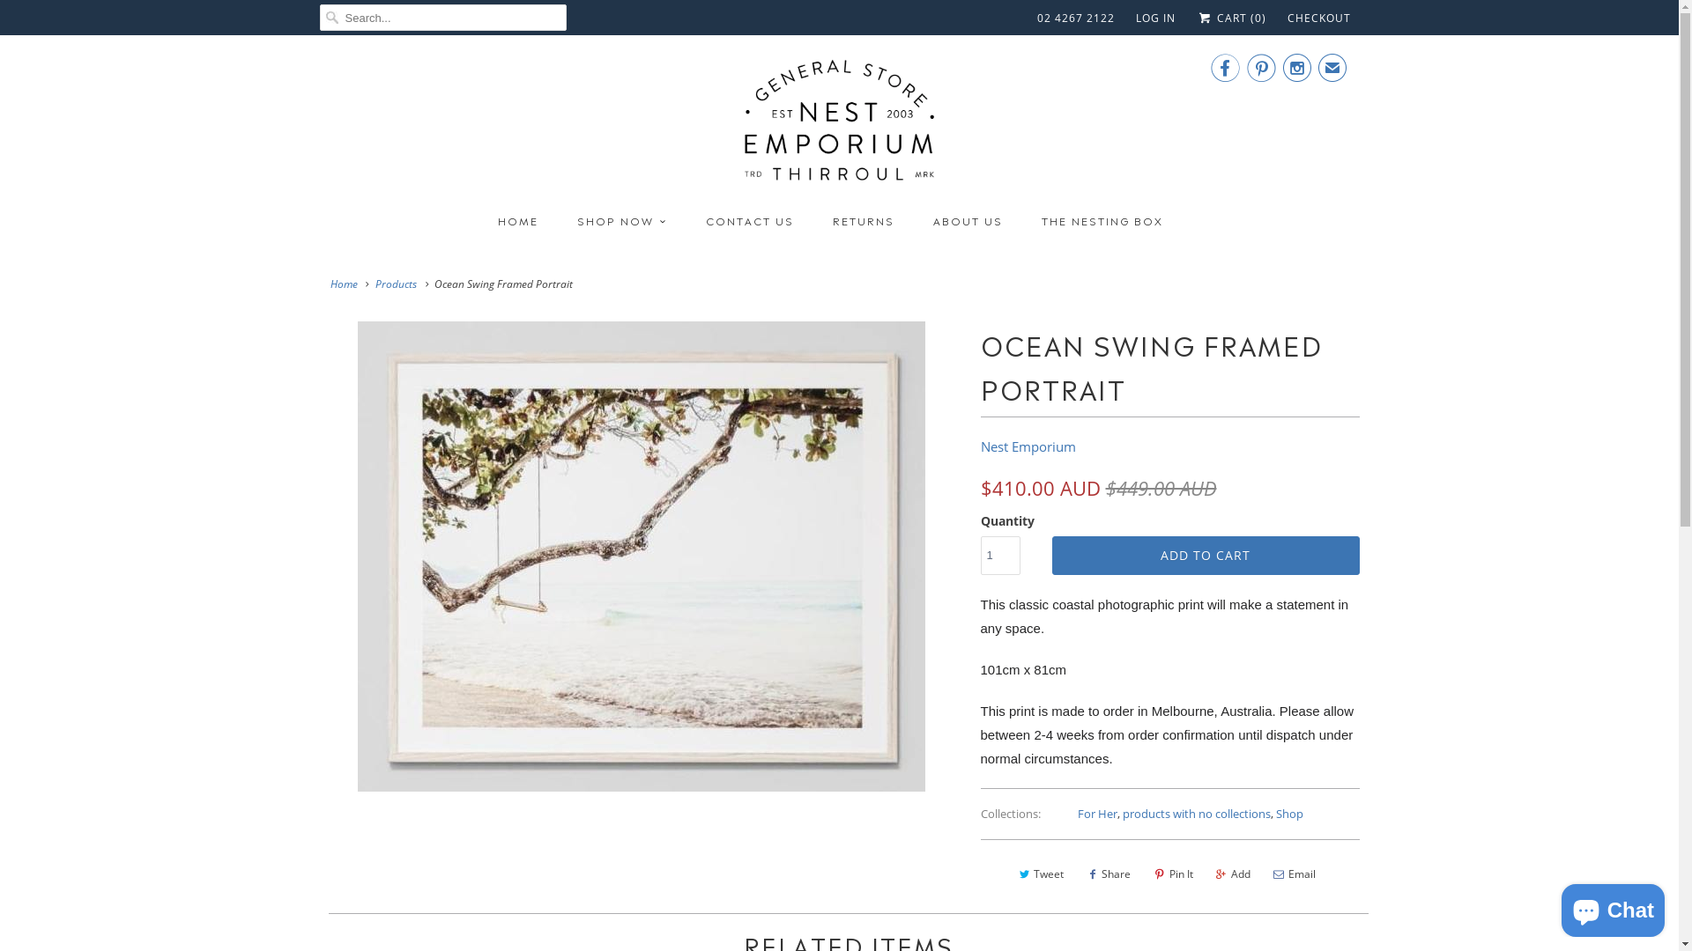 The height and width of the screenshot is (951, 1692). What do you see at coordinates (1028, 446) in the screenshot?
I see `Nest Emporium` at bounding box center [1028, 446].